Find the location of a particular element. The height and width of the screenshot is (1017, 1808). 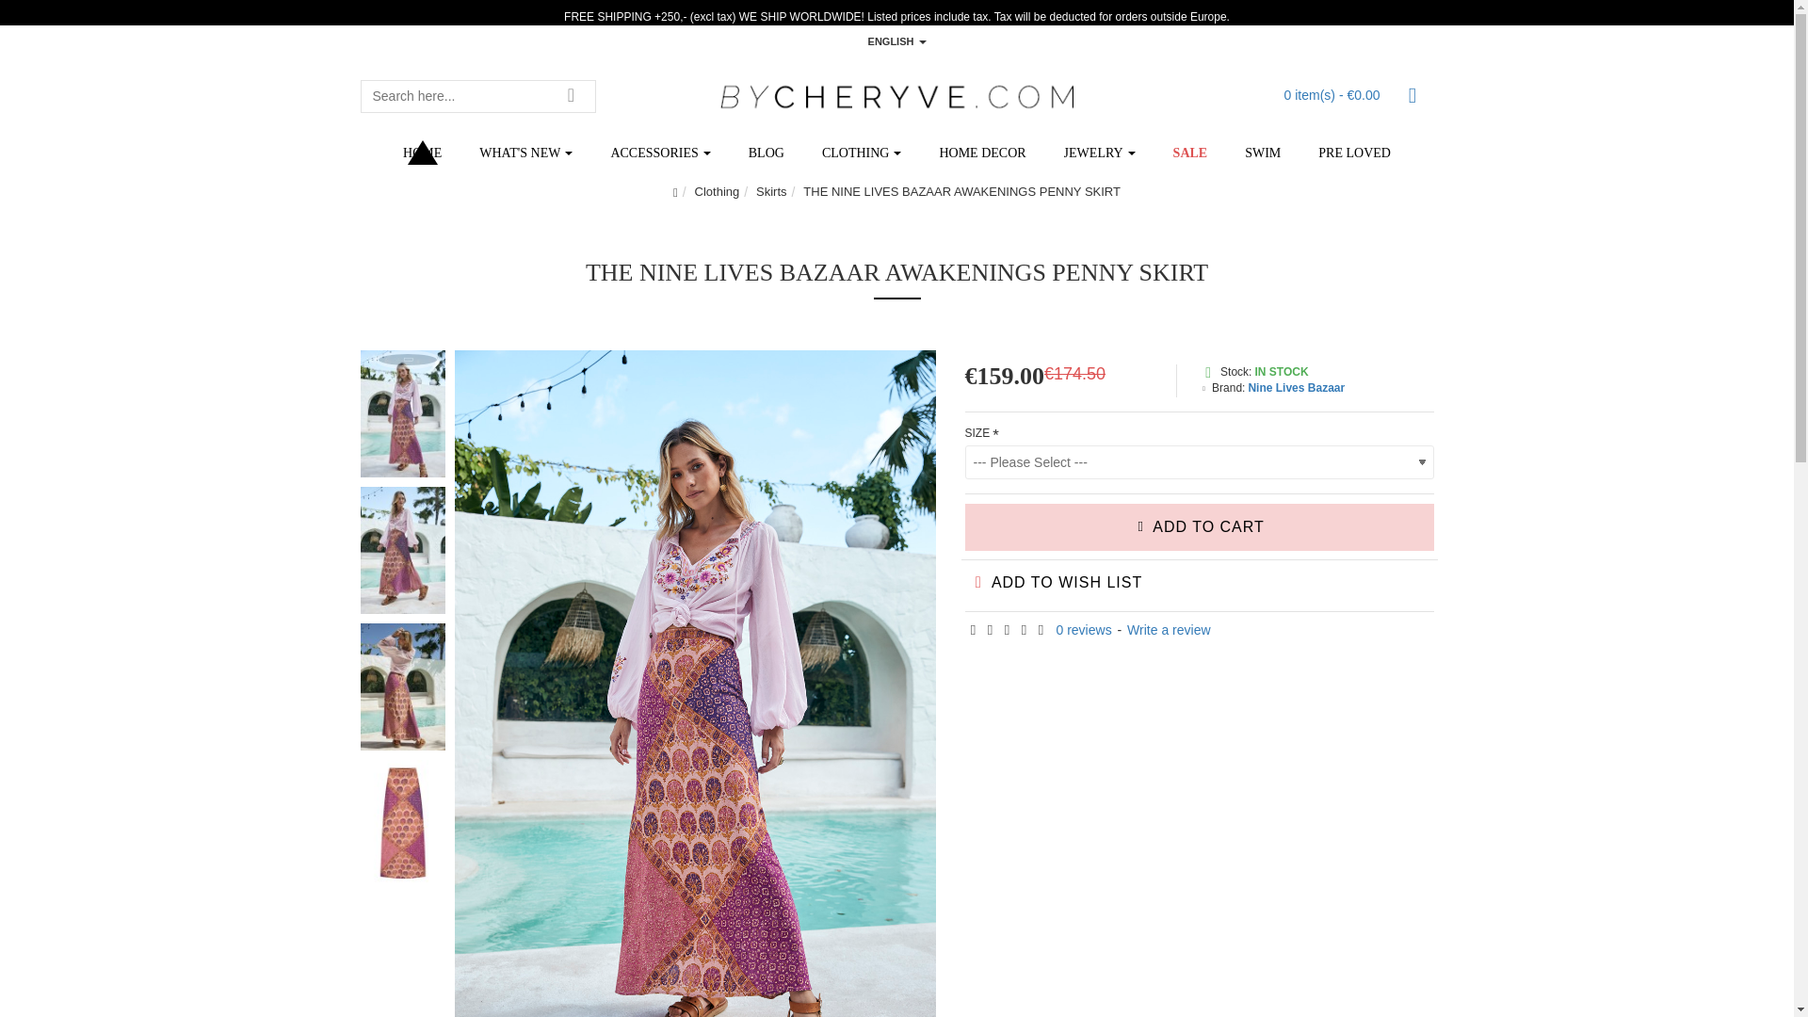

Skirts is located at coordinates (770, 192).